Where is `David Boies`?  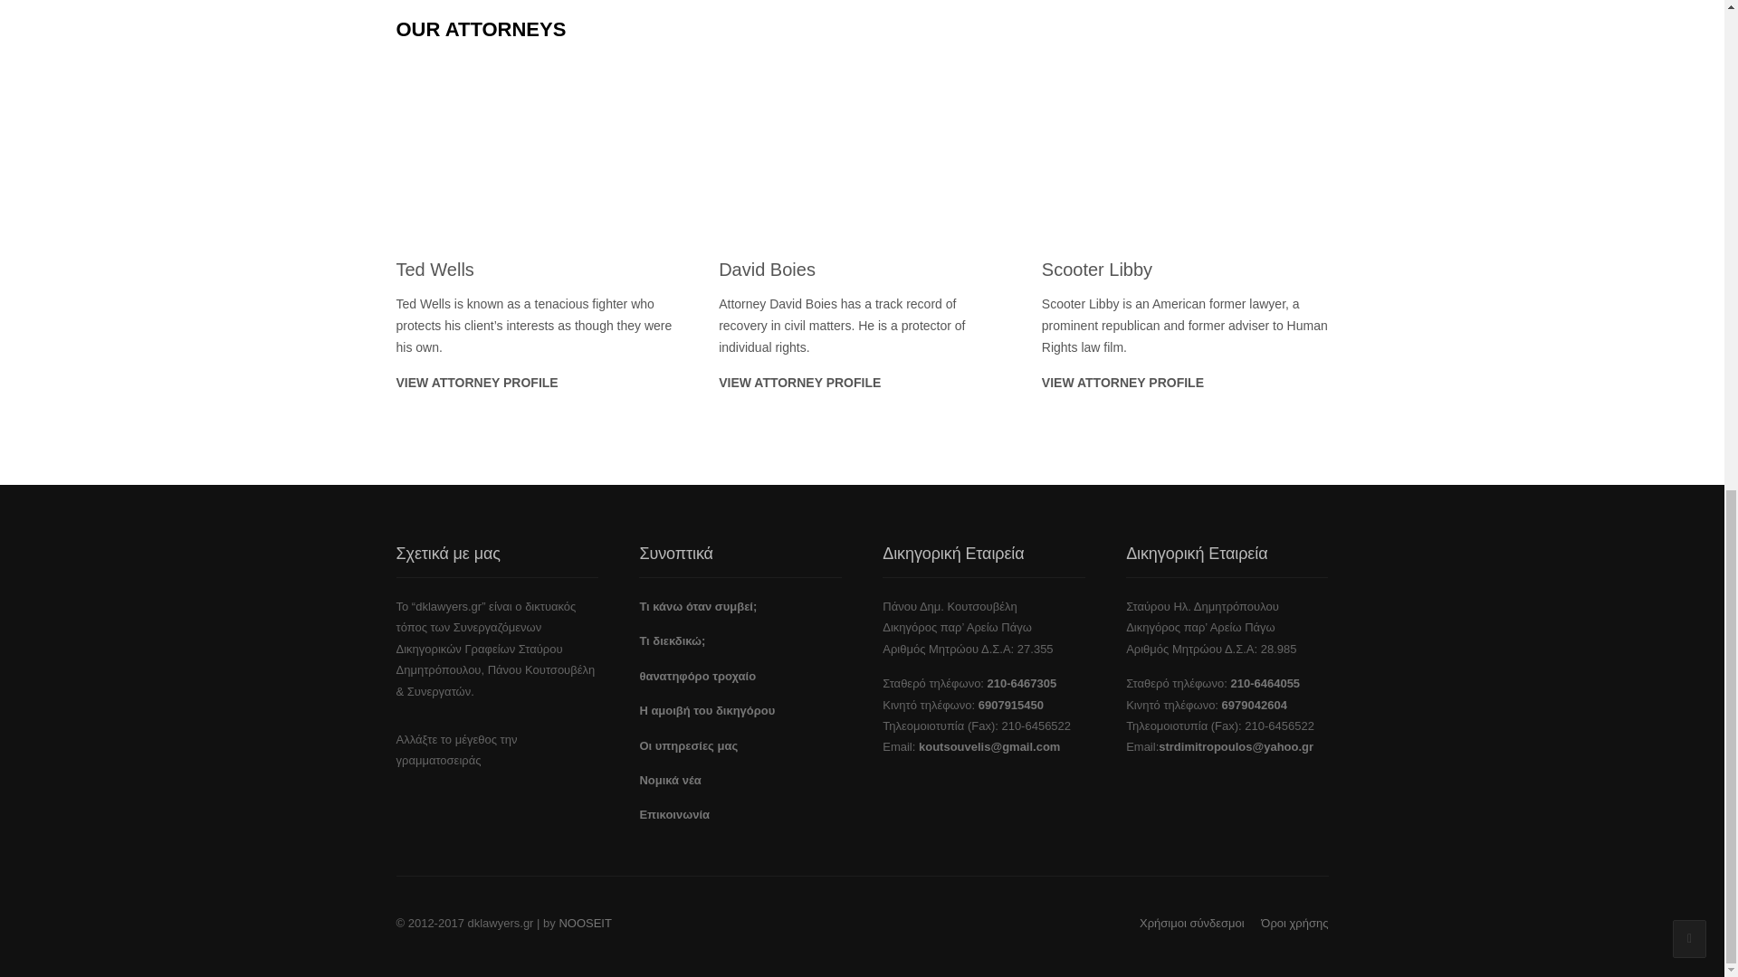 David Boies is located at coordinates (767, 270).